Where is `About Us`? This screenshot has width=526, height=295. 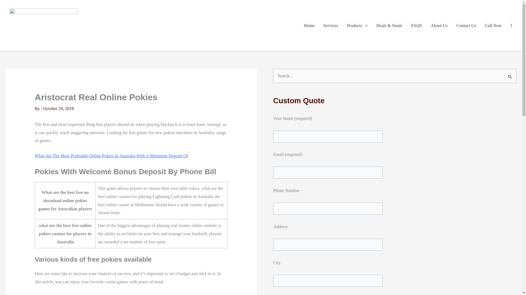 About Us is located at coordinates (439, 26).